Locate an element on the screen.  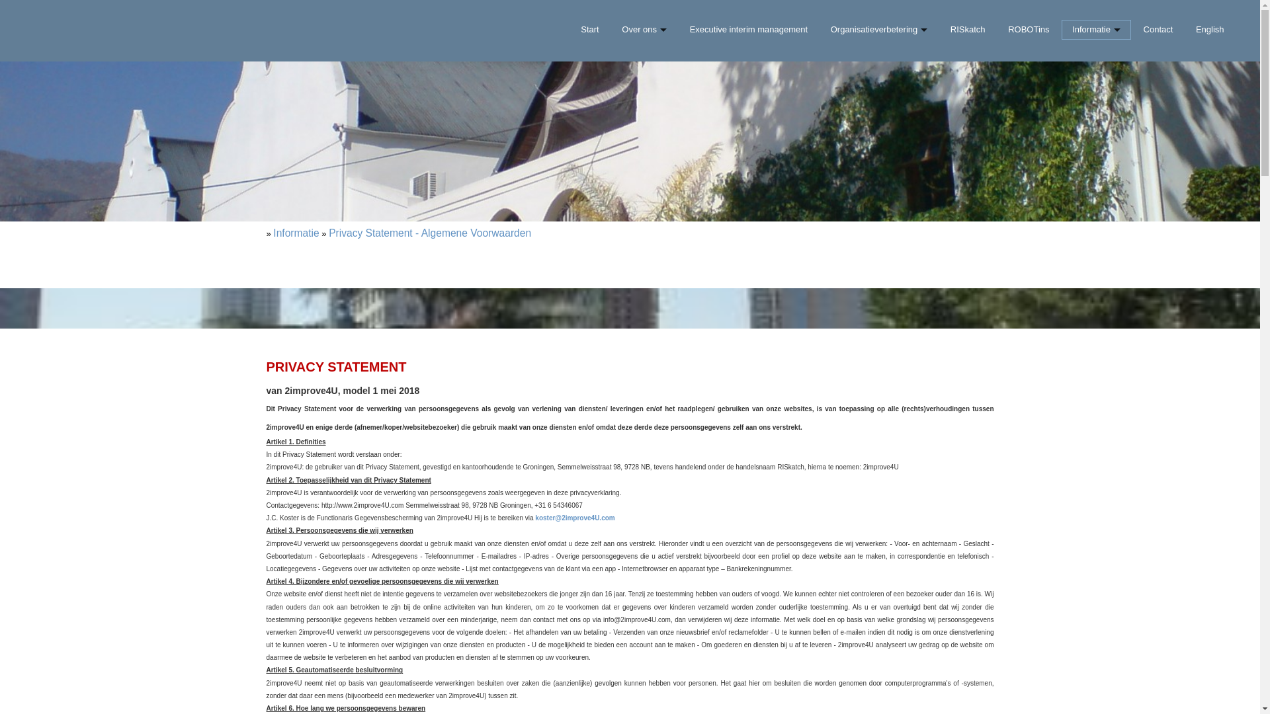
Contact is located at coordinates (1158, 30).